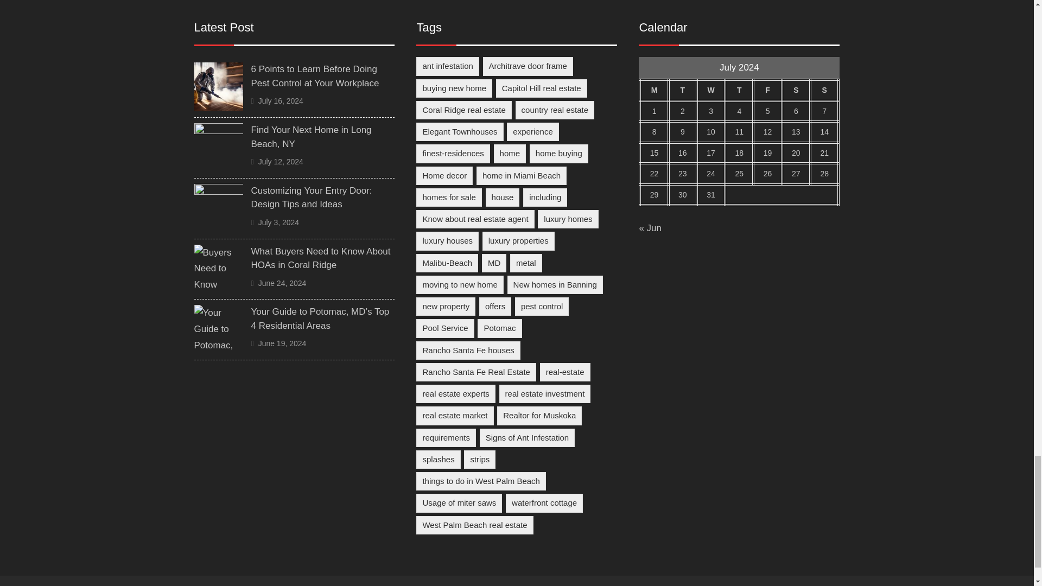 This screenshot has height=586, width=1042. Describe the element at coordinates (767, 90) in the screenshot. I see `Friday` at that location.